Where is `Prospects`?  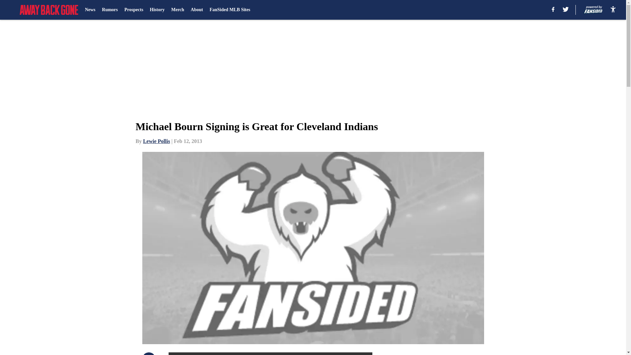
Prospects is located at coordinates (133, 10).